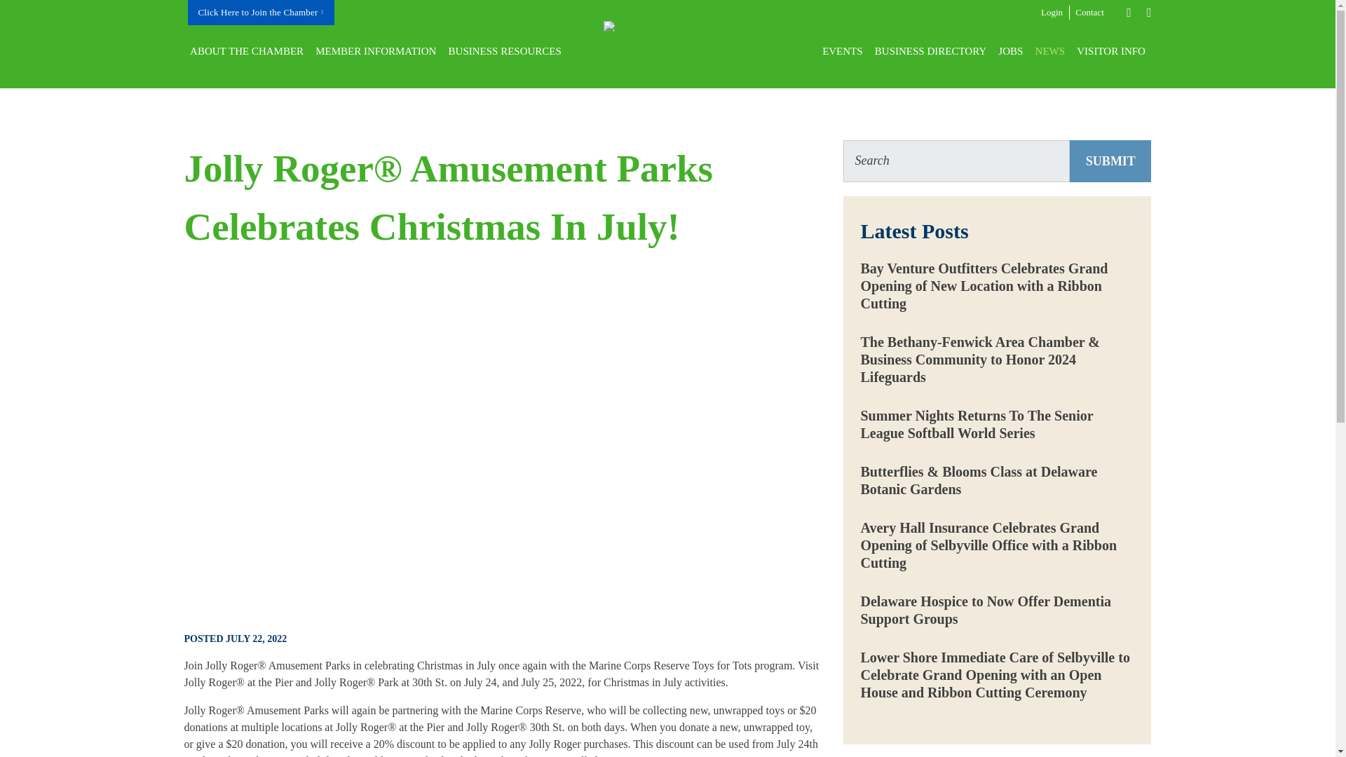  What do you see at coordinates (1050, 51) in the screenshot?
I see `NEWS` at bounding box center [1050, 51].